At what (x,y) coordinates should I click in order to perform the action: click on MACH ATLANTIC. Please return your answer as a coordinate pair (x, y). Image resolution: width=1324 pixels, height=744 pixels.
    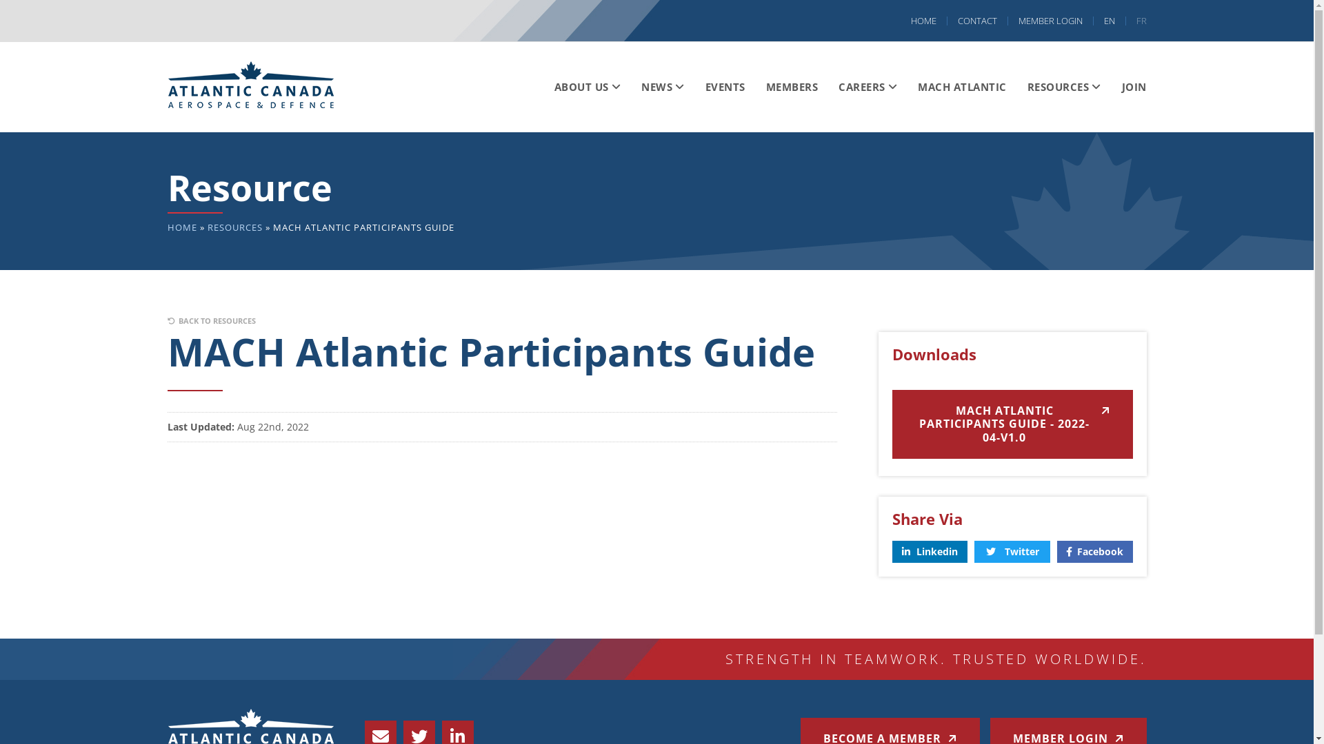
    Looking at the image, I should click on (963, 87).